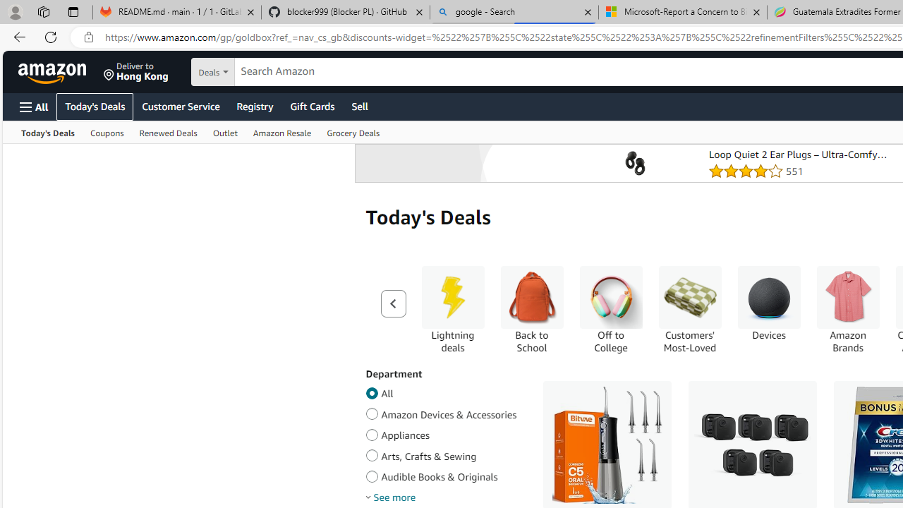 The height and width of the screenshot is (508, 903). What do you see at coordinates (61, 71) in the screenshot?
I see `Skip to main content` at bounding box center [61, 71].